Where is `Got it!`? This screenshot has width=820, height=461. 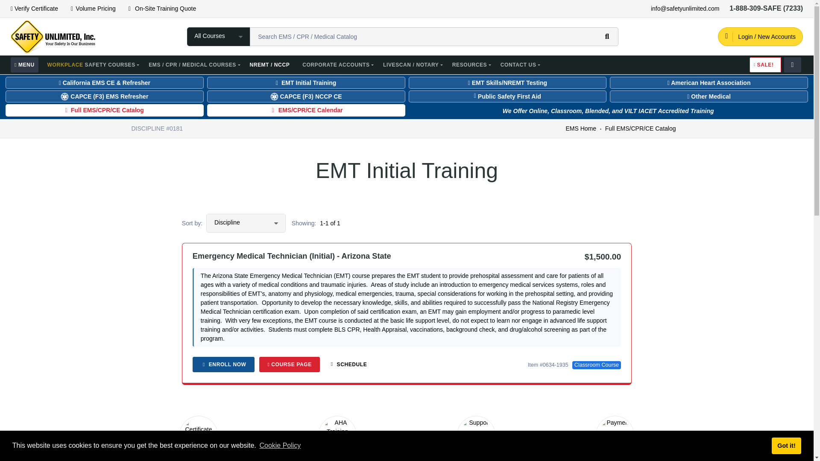 Got it! is located at coordinates (786, 445).